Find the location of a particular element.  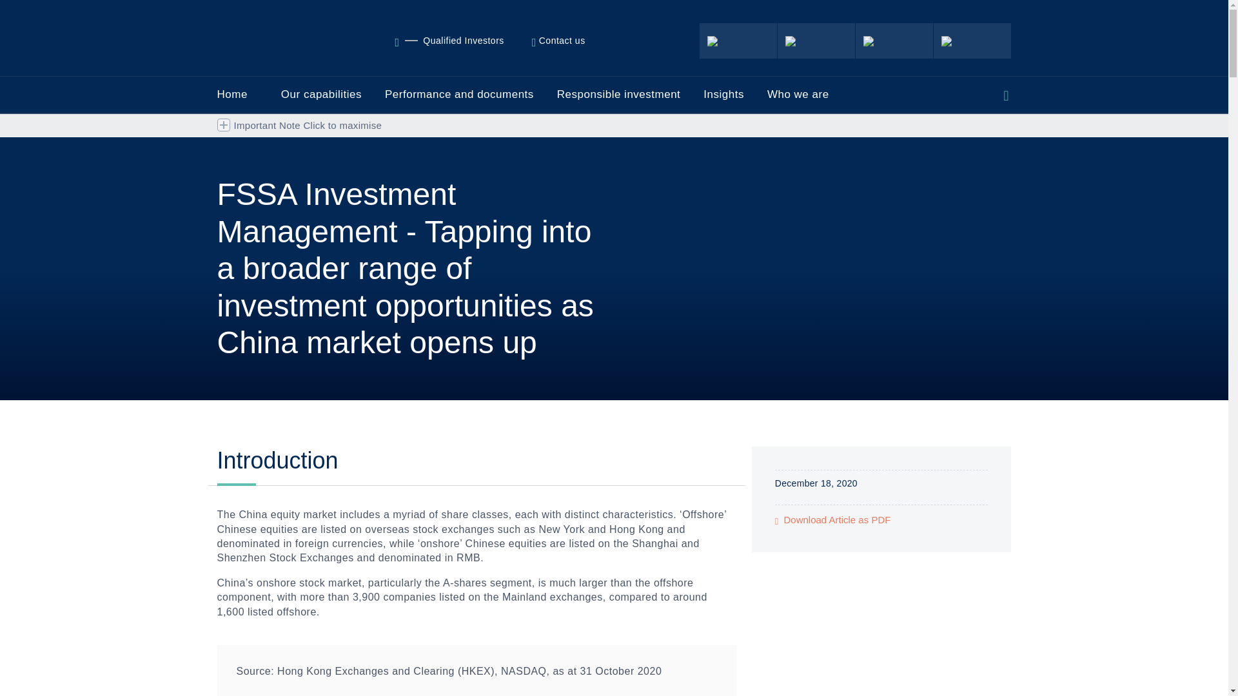

Home is located at coordinates (456, 41).